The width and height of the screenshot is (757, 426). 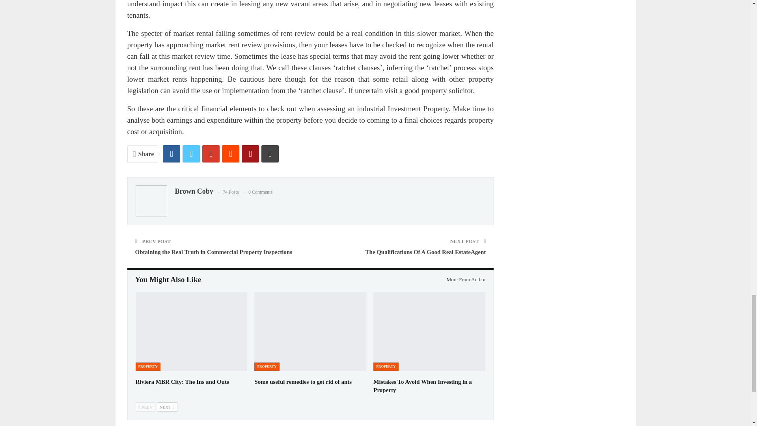 I want to click on Mistakes To Avoid When Investing in a Property, so click(x=429, y=331).